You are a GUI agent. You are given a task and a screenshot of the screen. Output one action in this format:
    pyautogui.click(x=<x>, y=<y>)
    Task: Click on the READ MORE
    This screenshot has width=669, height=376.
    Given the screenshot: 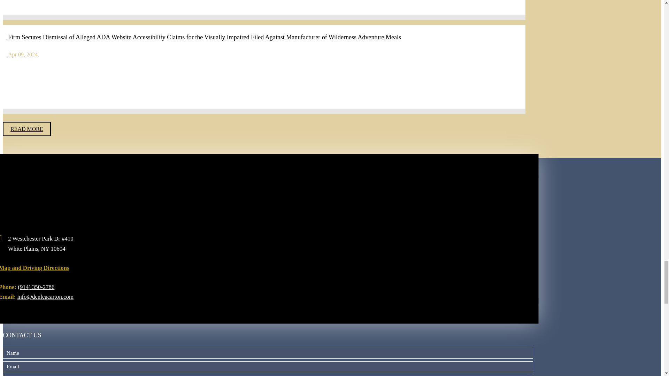 What is the action you would take?
    pyautogui.click(x=26, y=129)
    